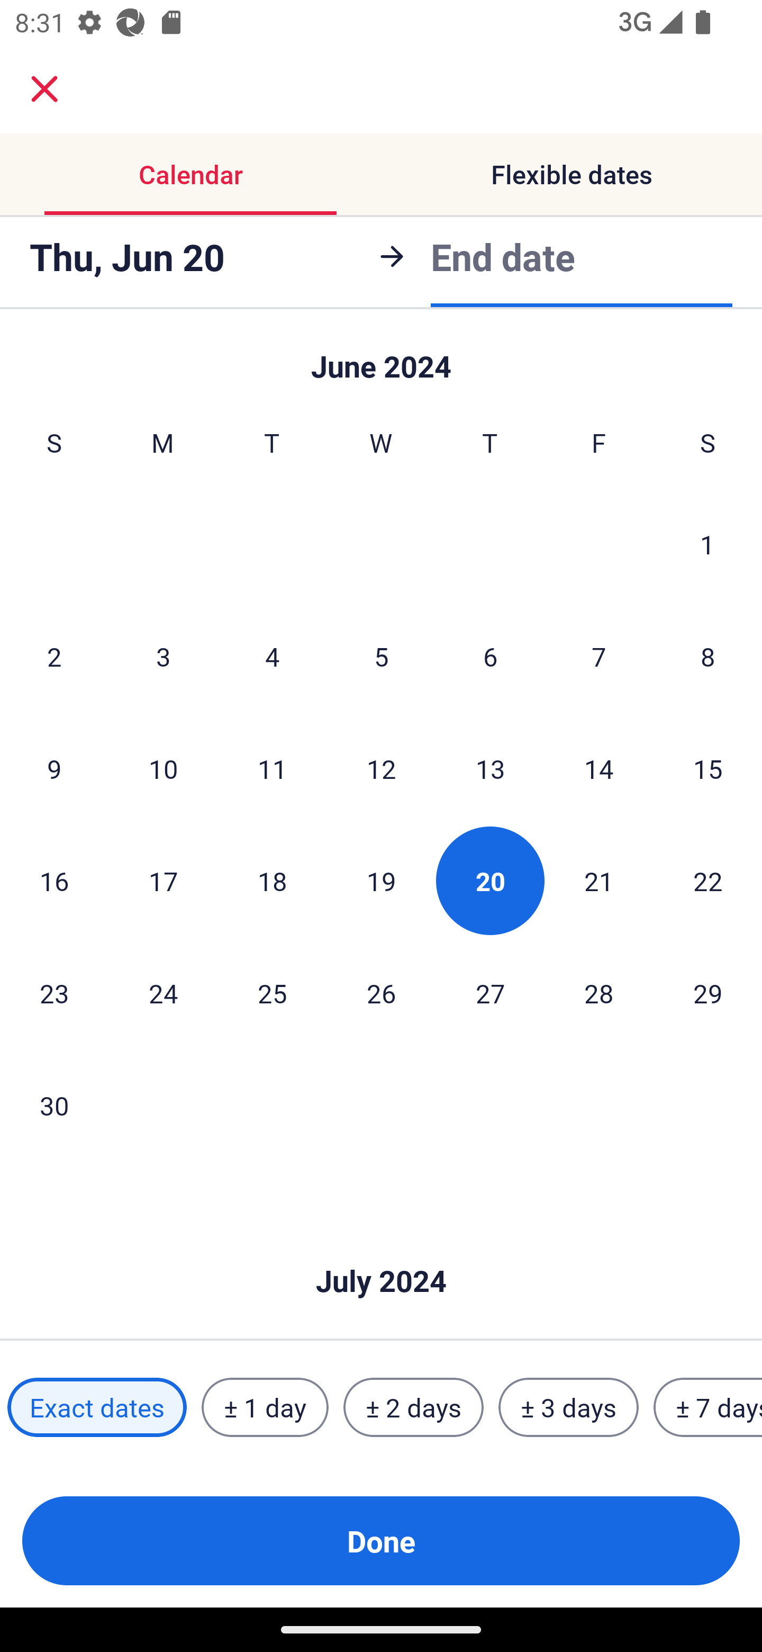 This screenshot has height=1652, width=762. Describe the element at coordinates (265, 1407) in the screenshot. I see `± 1 day` at that location.